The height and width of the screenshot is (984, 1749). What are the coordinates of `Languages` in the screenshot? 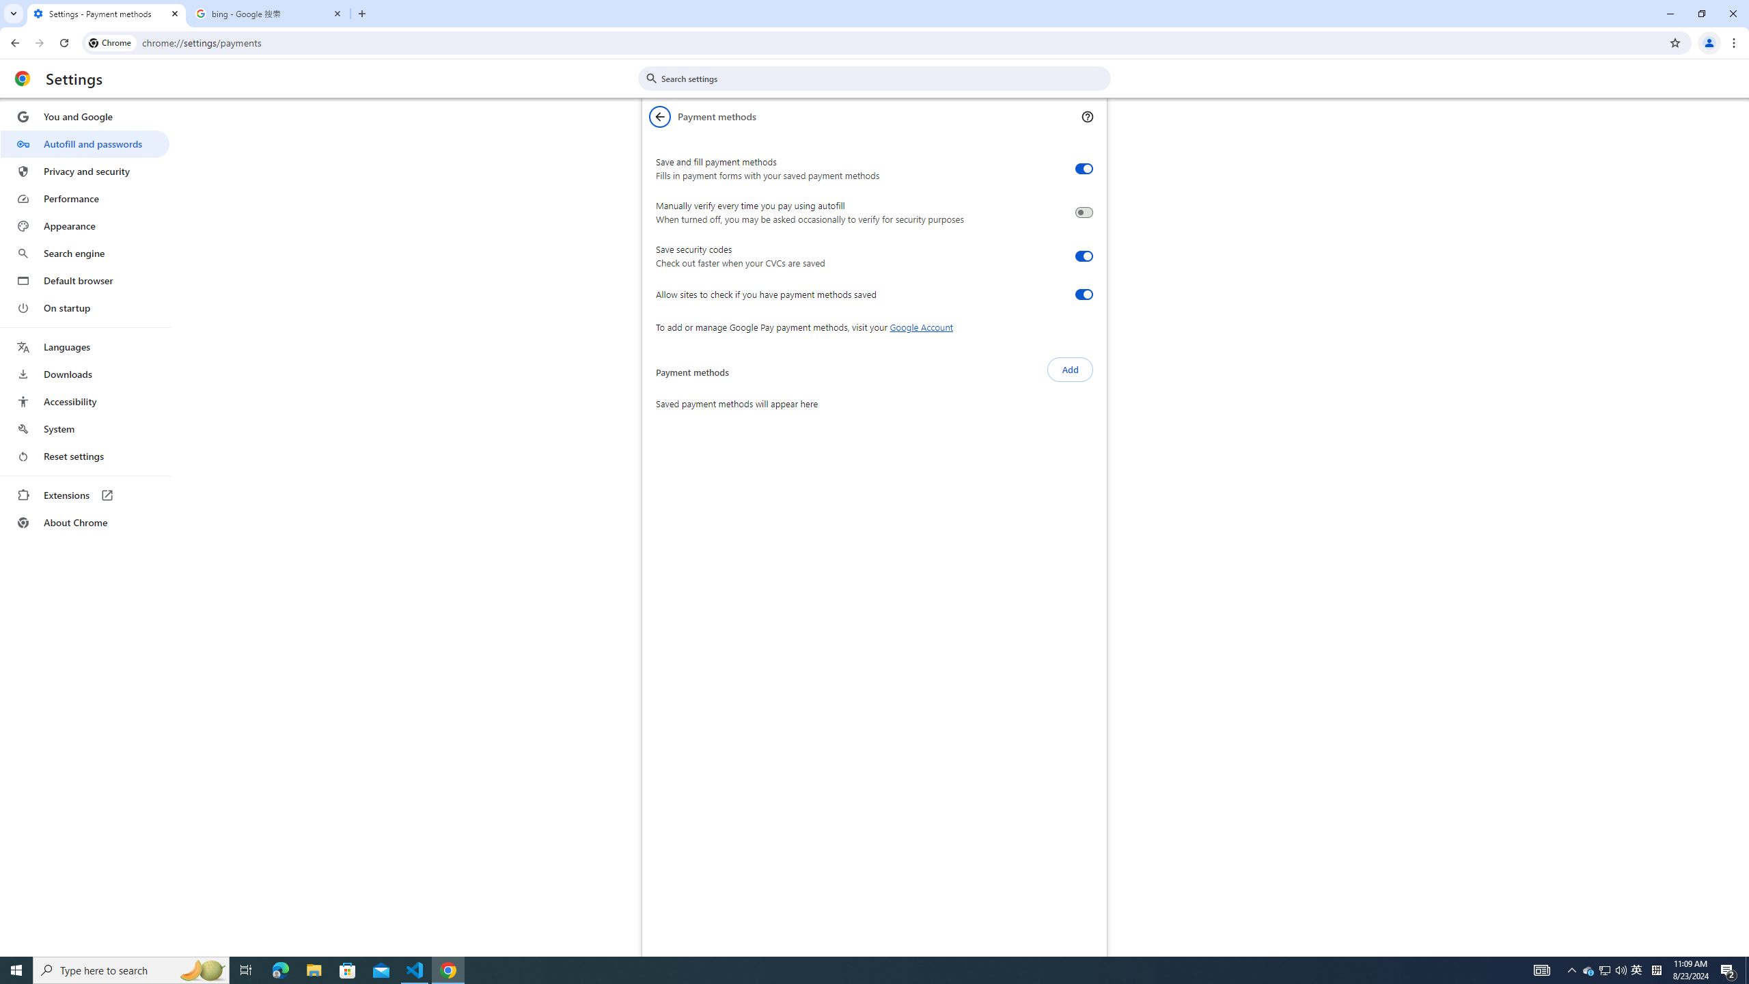 It's located at (85, 347).